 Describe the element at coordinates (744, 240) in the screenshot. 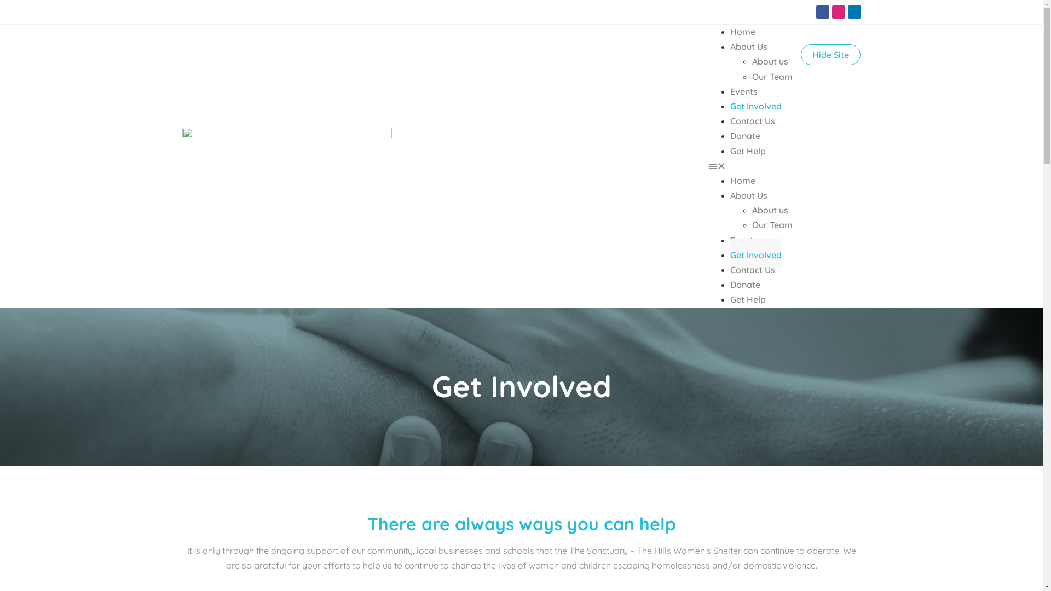

I see `Events` at that location.